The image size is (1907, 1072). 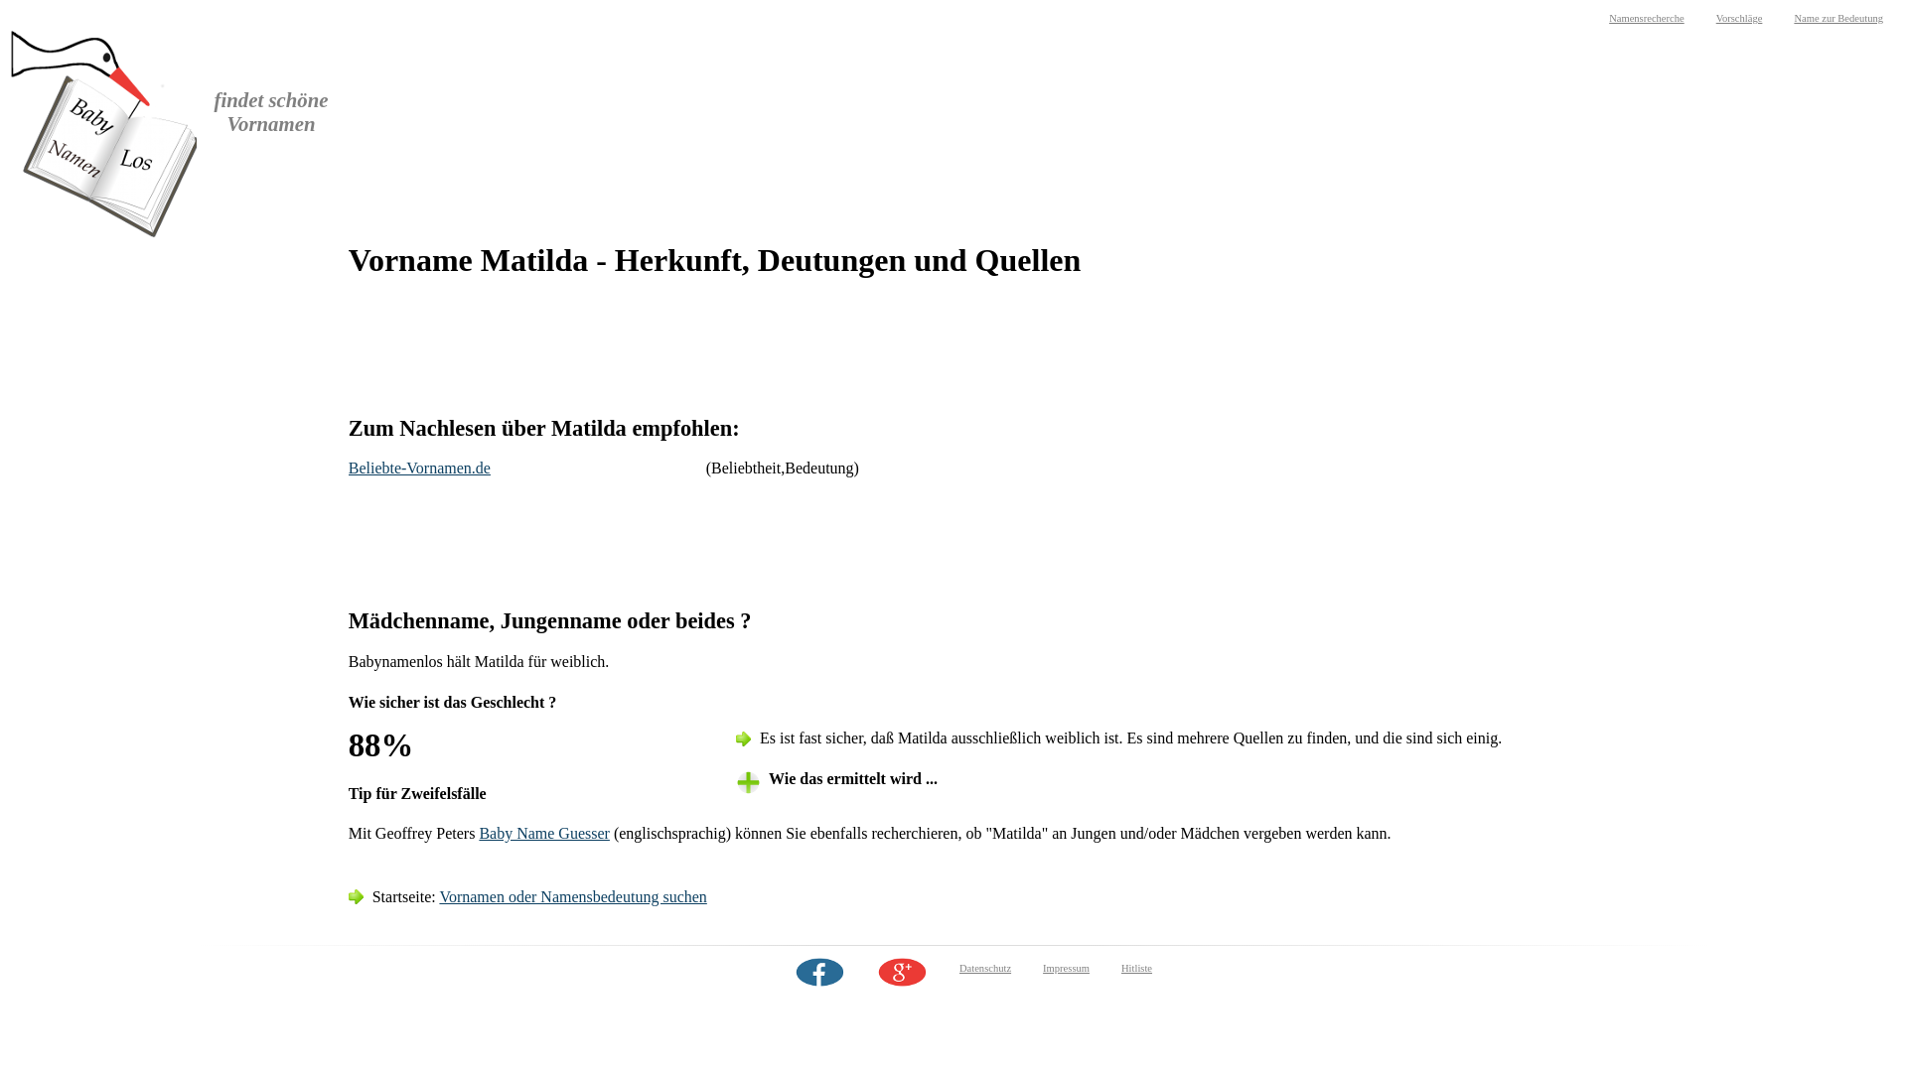 What do you see at coordinates (1838, 18) in the screenshot?
I see `Name zur Bedeutung` at bounding box center [1838, 18].